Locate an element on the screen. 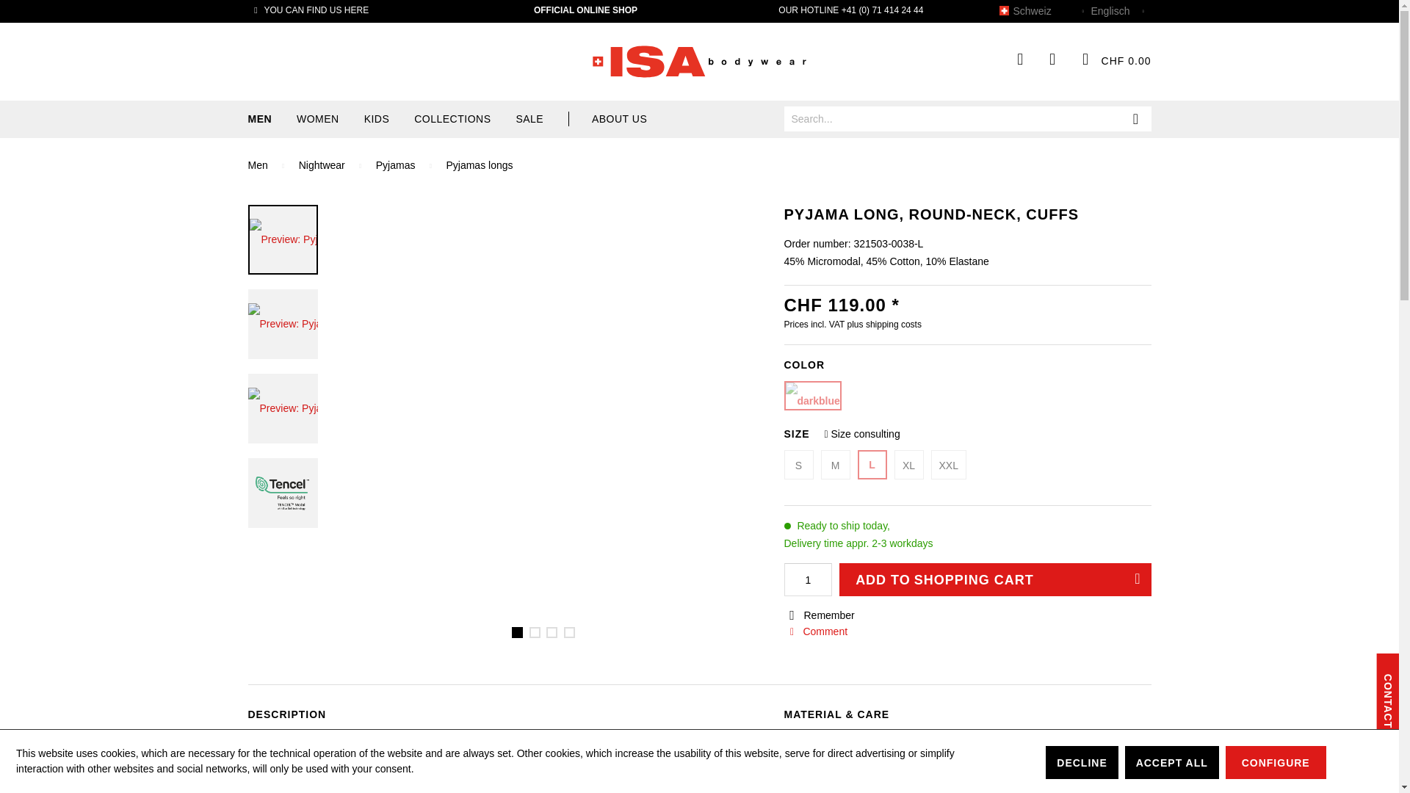 This screenshot has width=1410, height=793. KIDS is located at coordinates (699, 119).